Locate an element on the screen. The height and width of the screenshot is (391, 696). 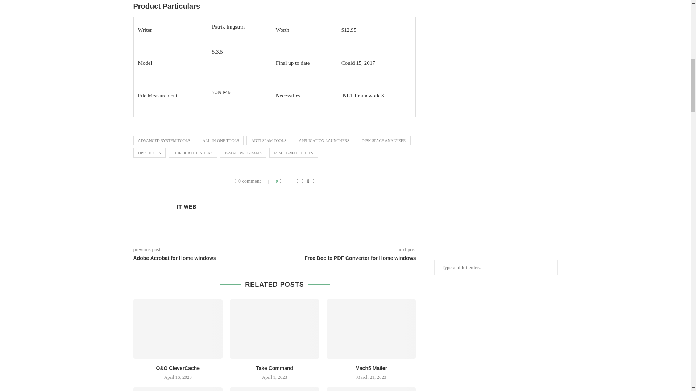
Dupli Discover is located at coordinates (274, 389).